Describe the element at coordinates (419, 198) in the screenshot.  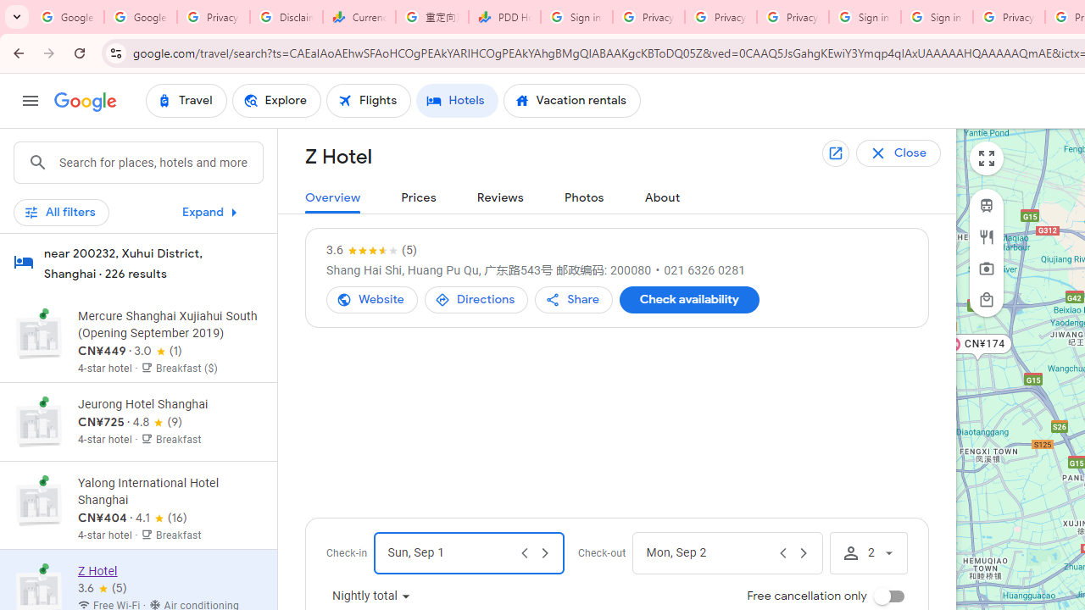
I see `Prices` at that location.